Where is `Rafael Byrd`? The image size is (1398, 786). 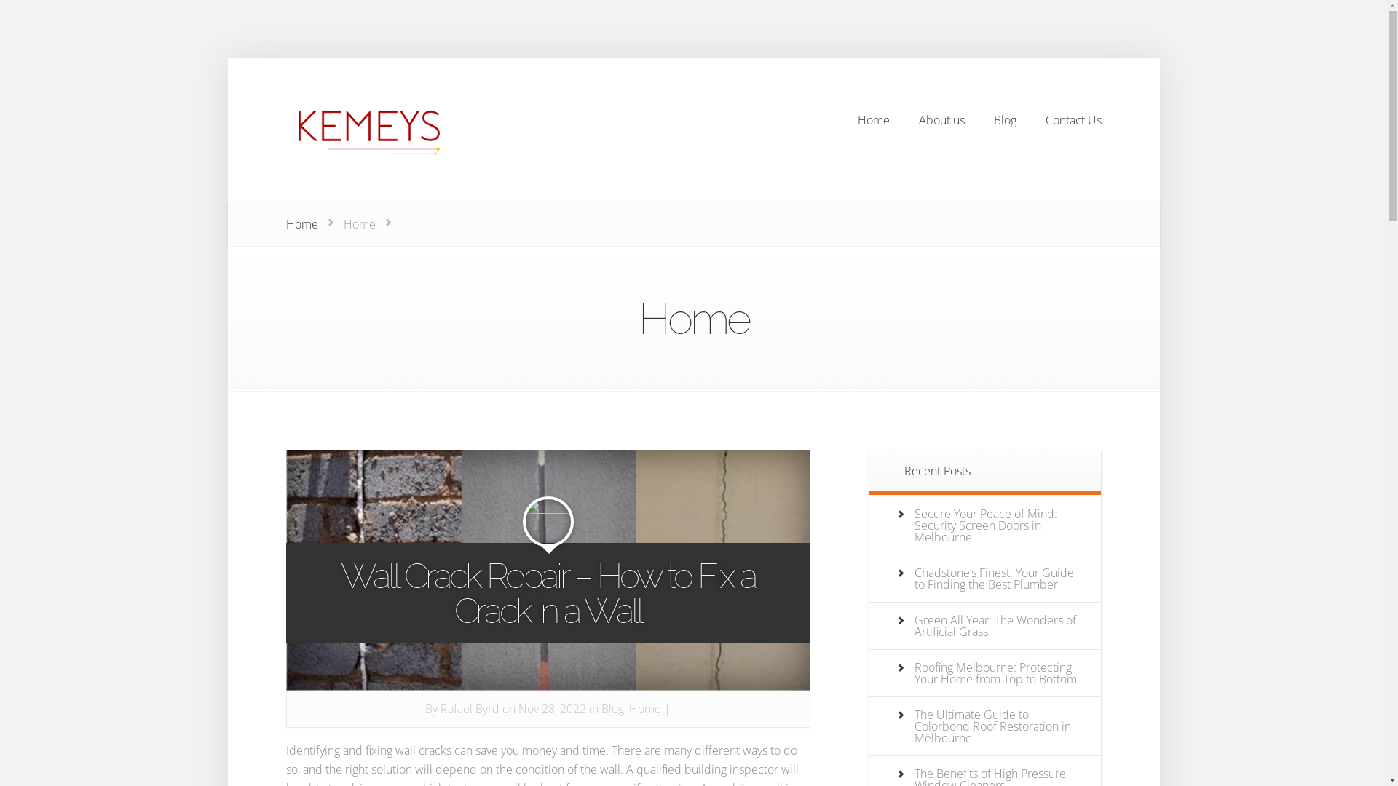
Rafael Byrd is located at coordinates (470, 709).